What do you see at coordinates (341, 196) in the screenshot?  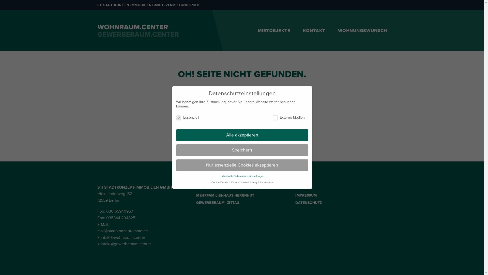 I see `IMPRESSUM` at bounding box center [341, 196].